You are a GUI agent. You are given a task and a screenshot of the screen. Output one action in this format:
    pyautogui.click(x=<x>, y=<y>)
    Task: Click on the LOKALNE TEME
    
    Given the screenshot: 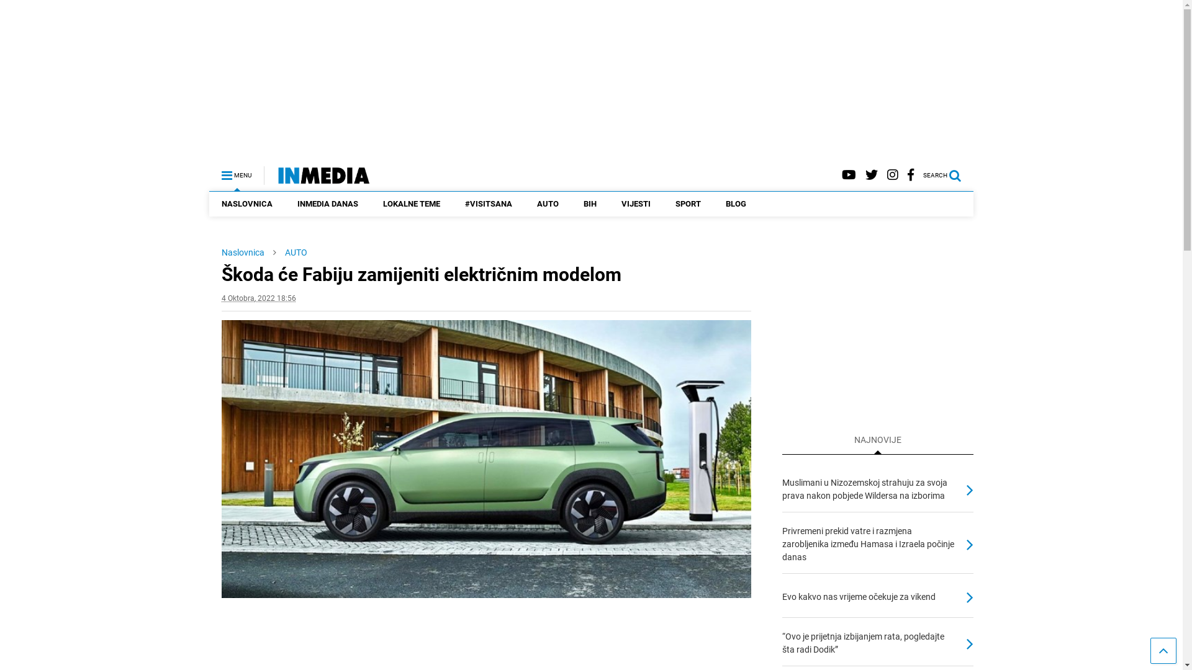 What is the action you would take?
    pyautogui.click(x=412, y=204)
    